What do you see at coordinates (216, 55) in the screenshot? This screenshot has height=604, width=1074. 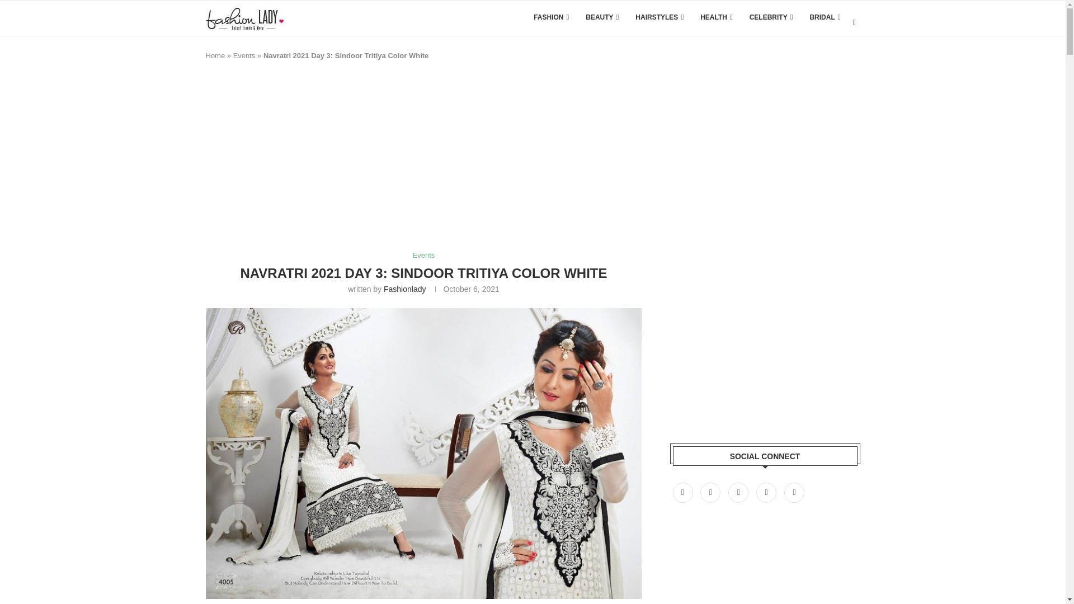 I see `Home` at bounding box center [216, 55].